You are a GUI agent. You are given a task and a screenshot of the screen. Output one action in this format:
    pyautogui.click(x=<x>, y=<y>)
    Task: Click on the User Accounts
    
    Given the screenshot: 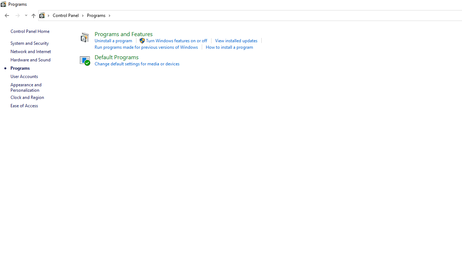 What is the action you would take?
    pyautogui.click(x=24, y=76)
    